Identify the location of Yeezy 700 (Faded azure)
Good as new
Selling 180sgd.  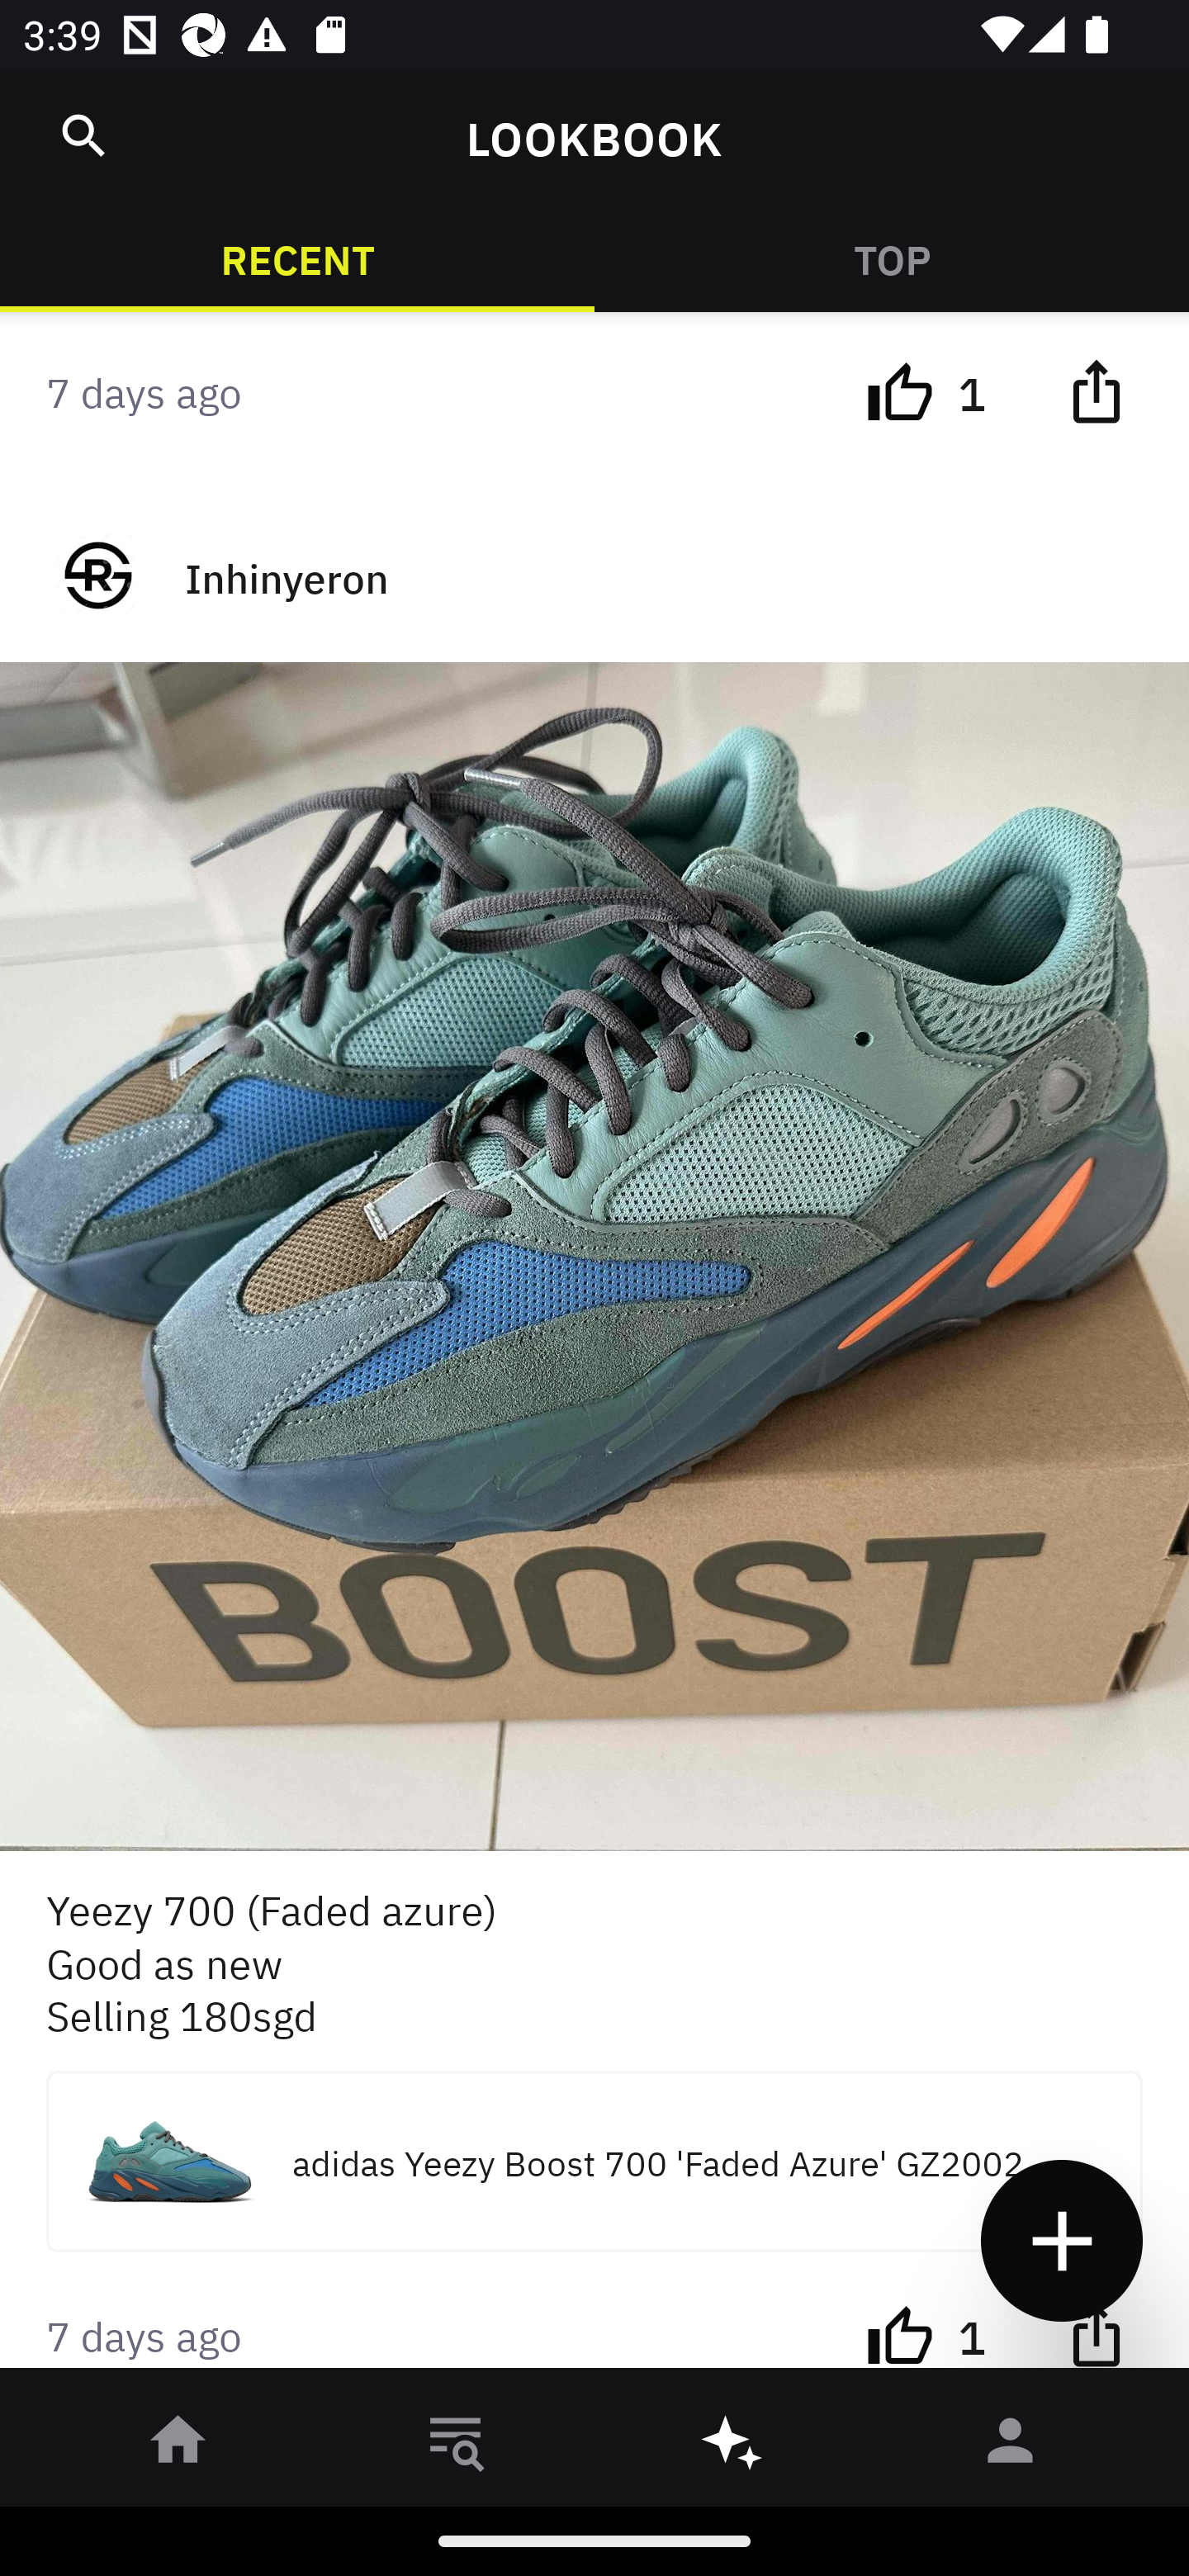
(594, 1962).